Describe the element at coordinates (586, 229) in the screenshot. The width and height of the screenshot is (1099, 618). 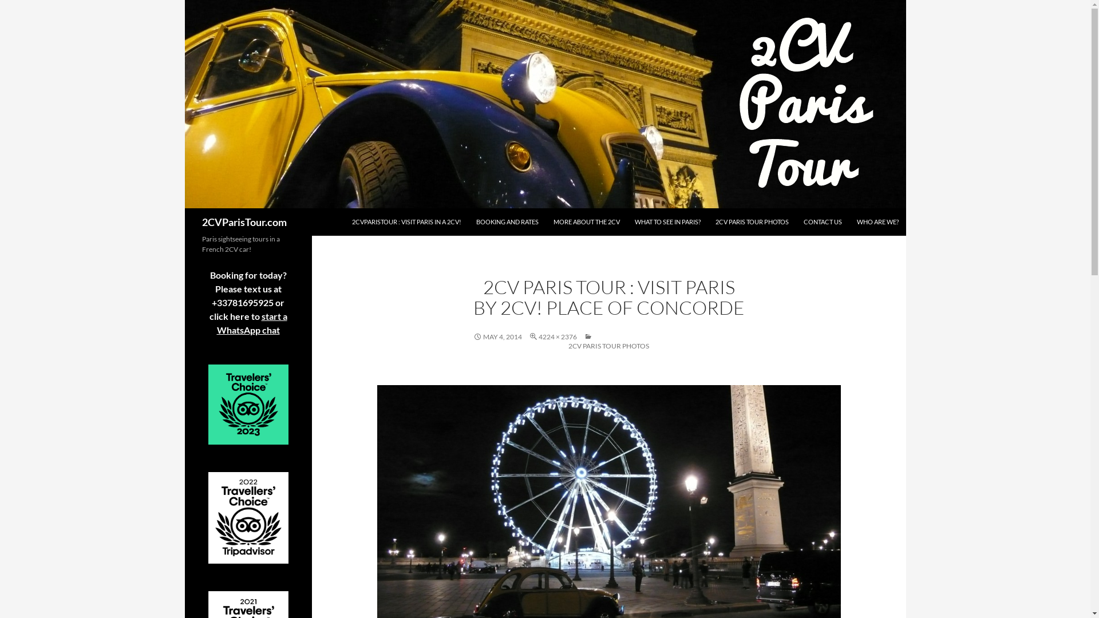
I see `MORE ABOUT THE 2CV` at that location.